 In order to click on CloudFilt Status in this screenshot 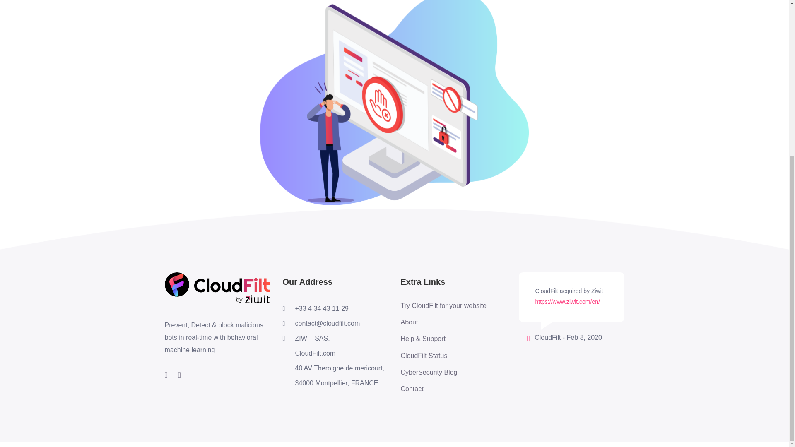, I will do `click(443, 356)`.